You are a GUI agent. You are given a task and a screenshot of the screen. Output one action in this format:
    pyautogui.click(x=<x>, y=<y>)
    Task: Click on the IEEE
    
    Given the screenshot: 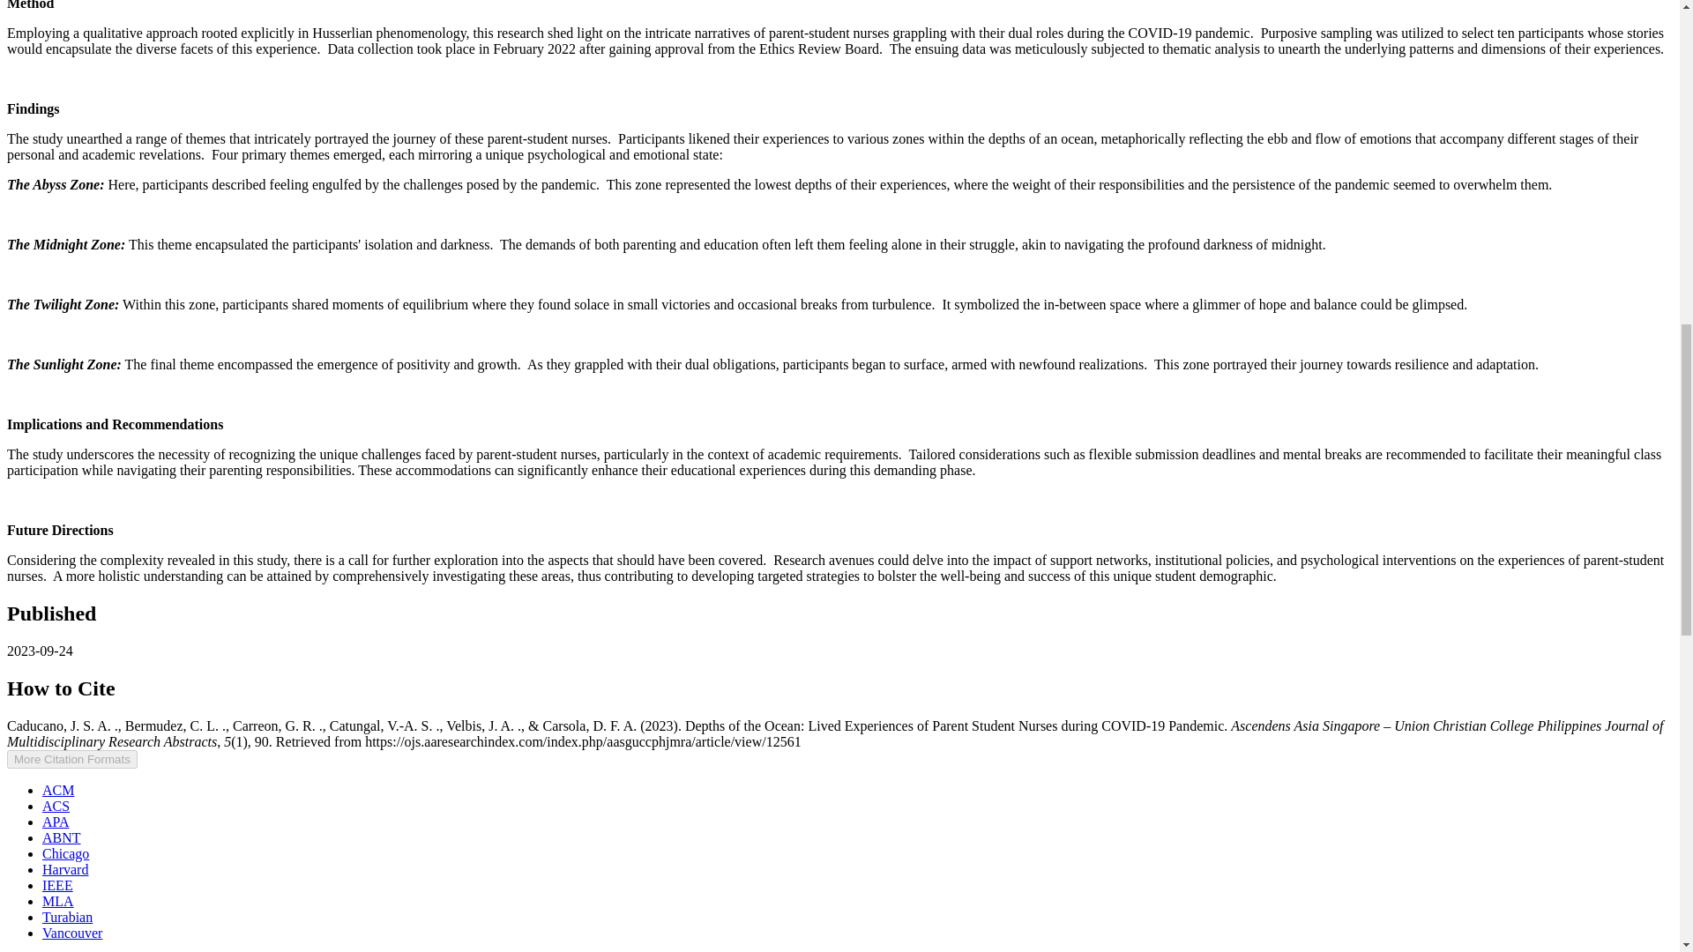 What is the action you would take?
    pyautogui.click(x=57, y=885)
    